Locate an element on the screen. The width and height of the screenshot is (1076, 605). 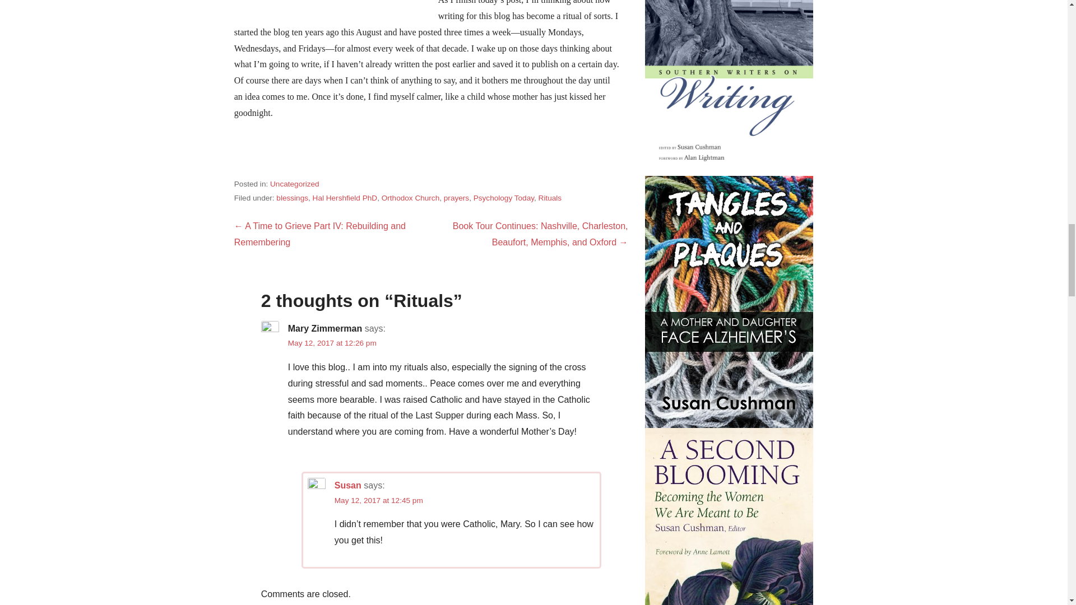
Orthodox Church is located at coordinates (411, 197).